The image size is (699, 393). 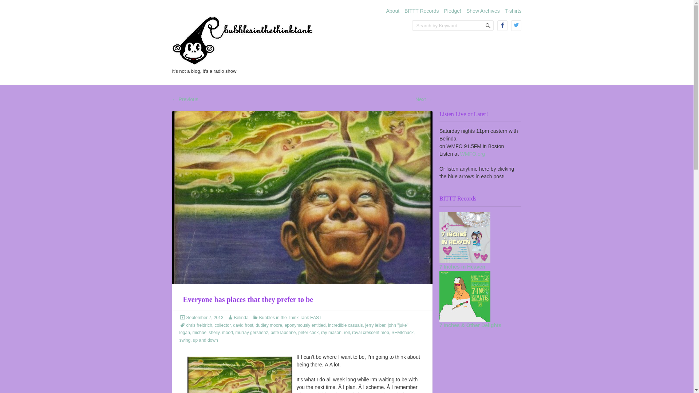 What do you see at coordinates (200, 325) in the screenshot?
I see `chris freidrich` at bounding box center [200, 325].